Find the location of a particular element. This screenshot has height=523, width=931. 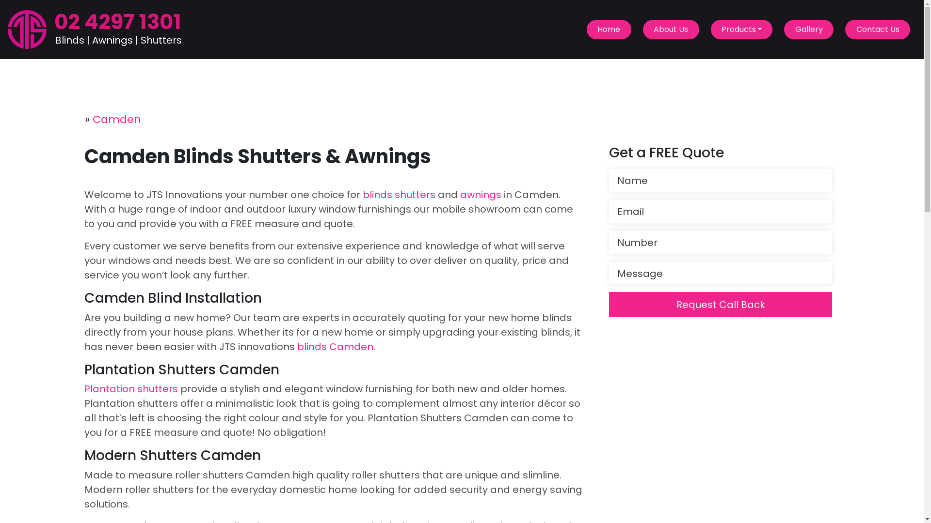

Gallery is located at coordinates (809, 30).